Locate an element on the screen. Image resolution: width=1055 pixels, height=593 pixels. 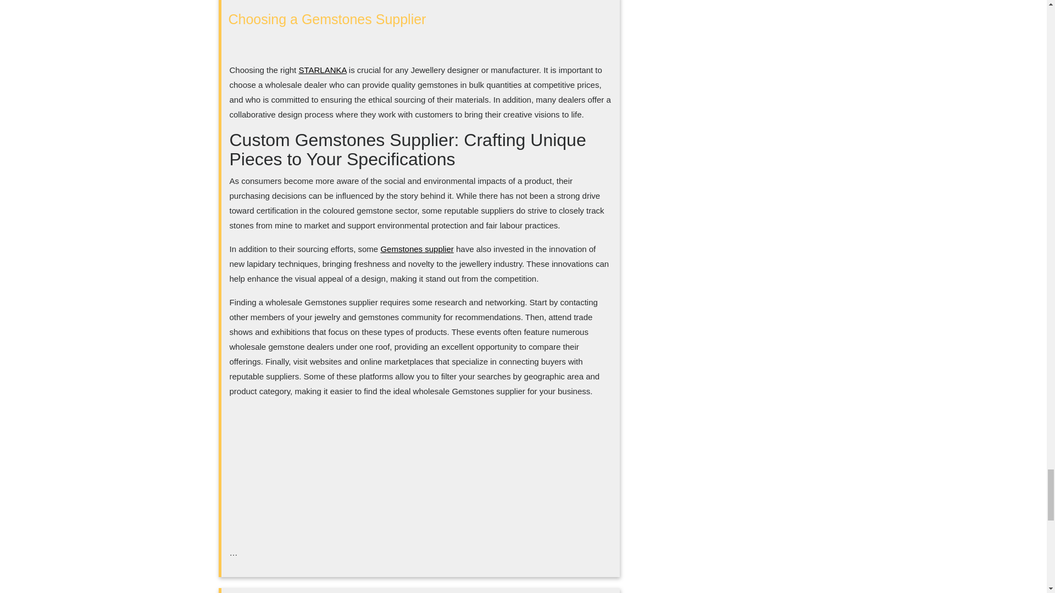
Gemstones supplier is located at coordinates (417, 249).